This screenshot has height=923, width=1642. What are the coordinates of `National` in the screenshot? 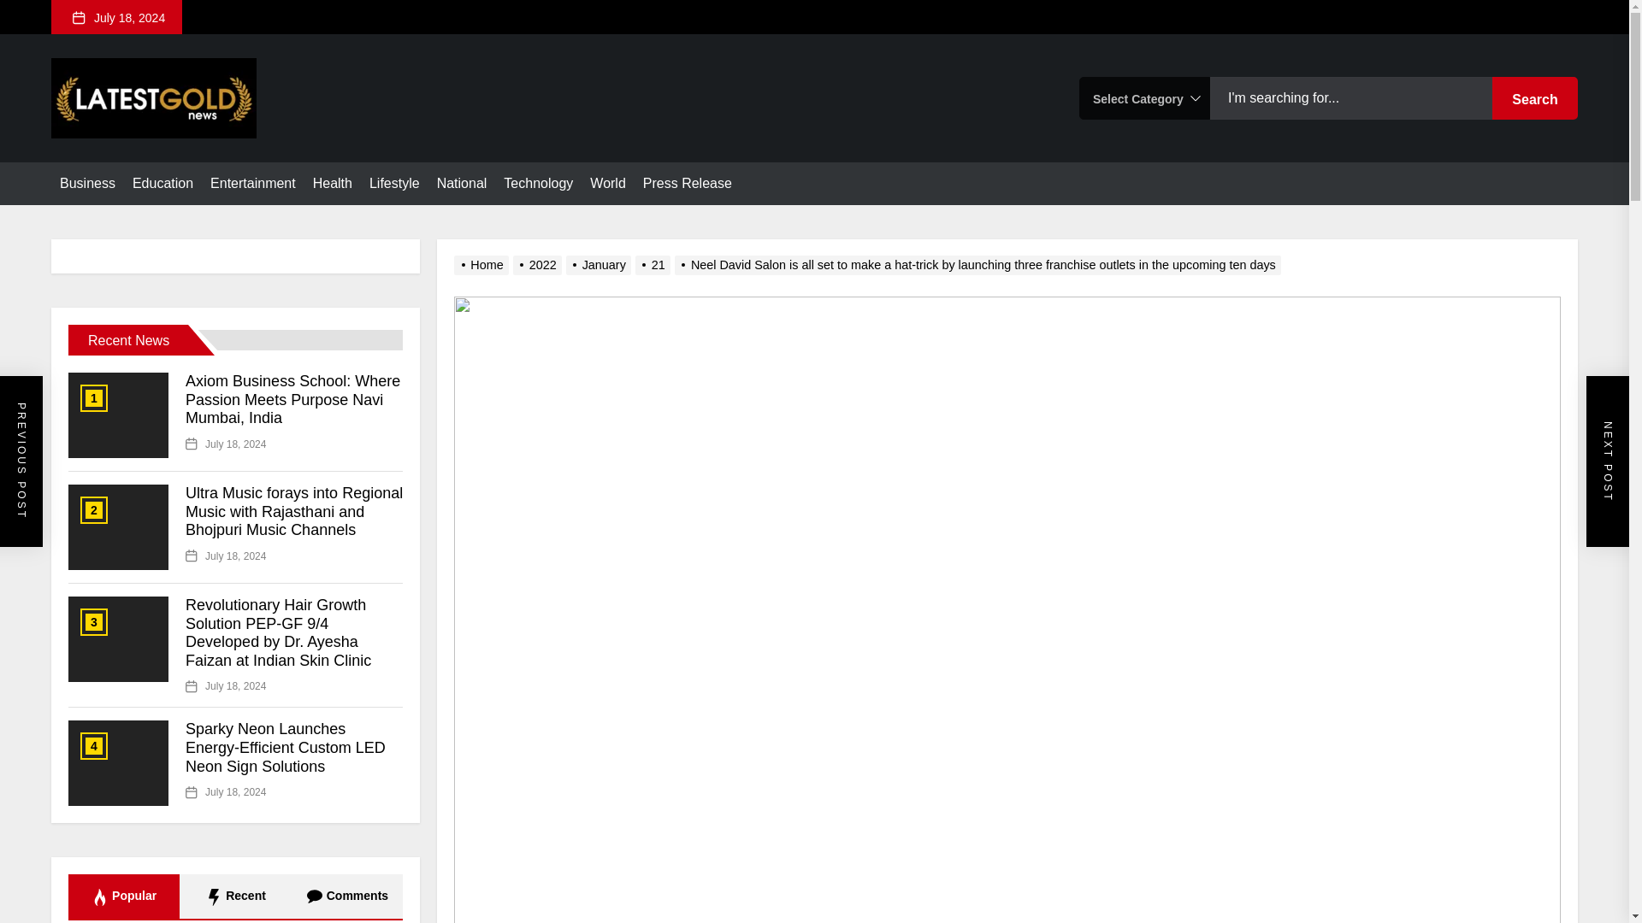 It's located at (462, 183).